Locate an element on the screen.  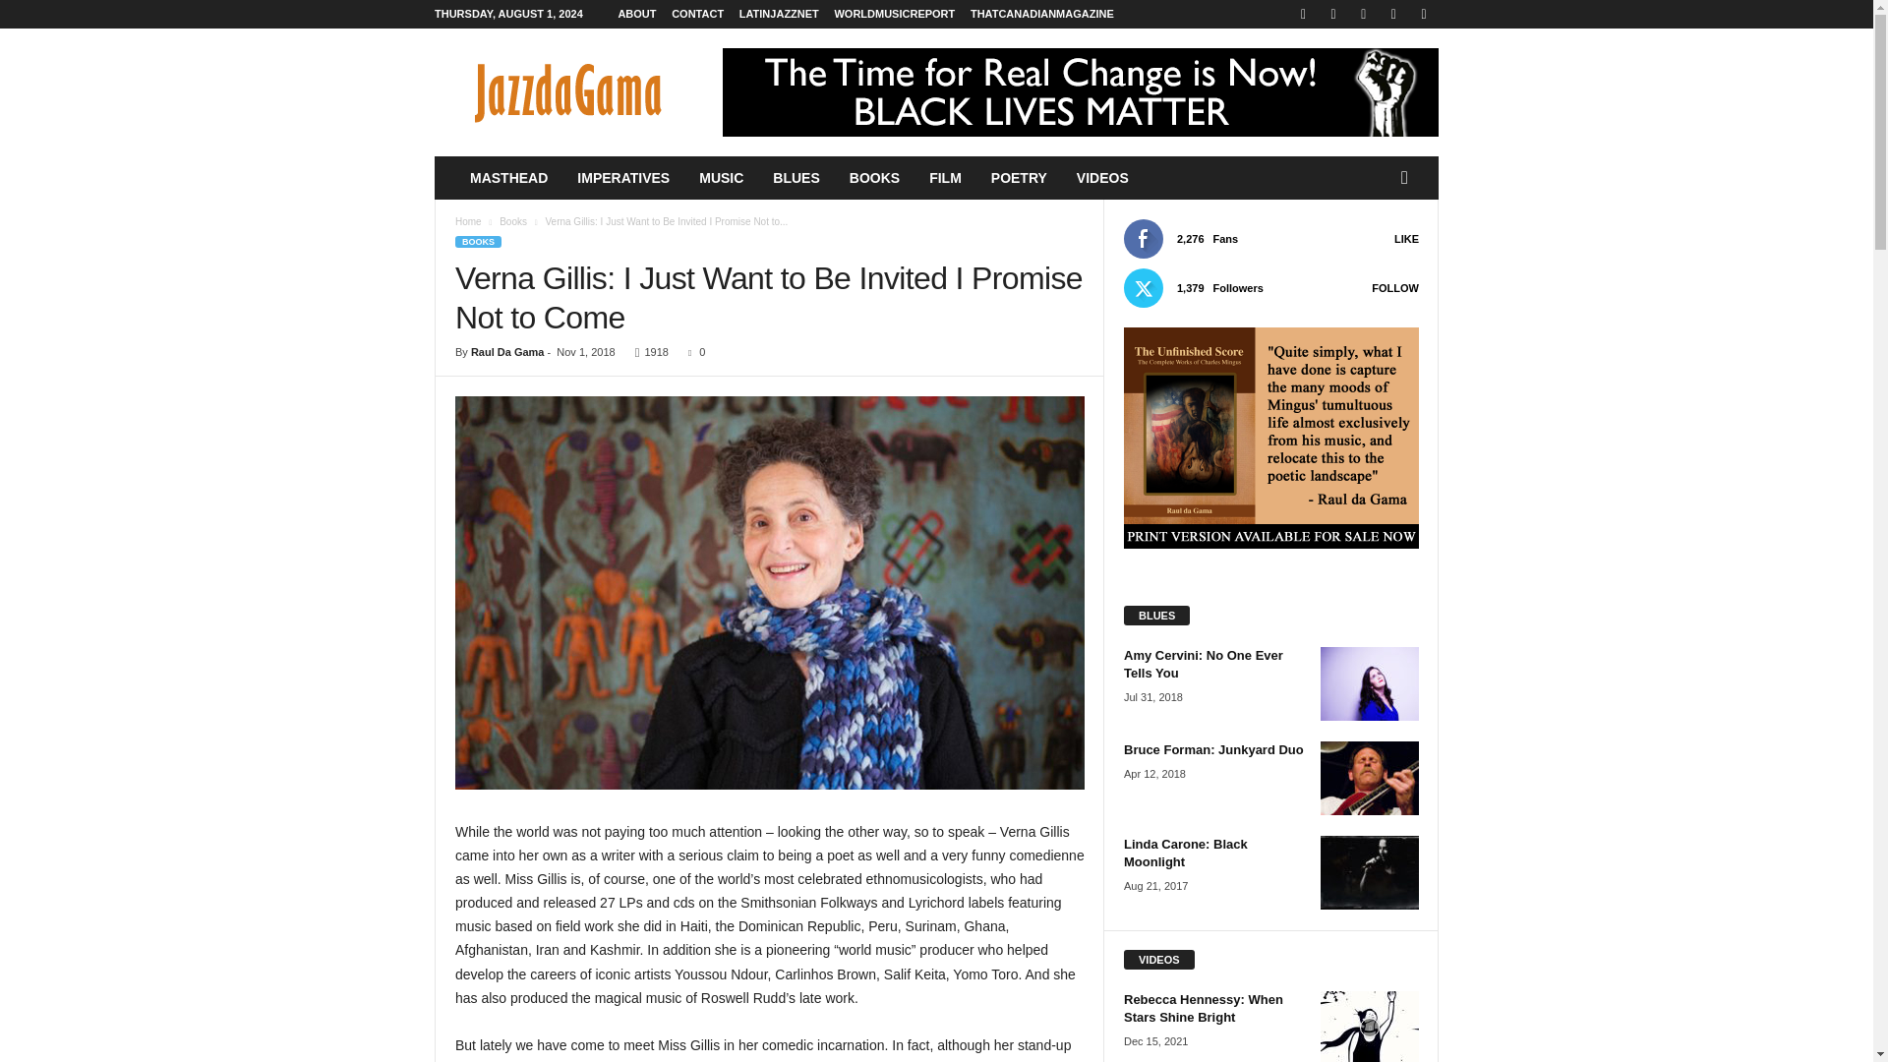
WORLDMUSICREPORT is located at coordinates (895, 14).